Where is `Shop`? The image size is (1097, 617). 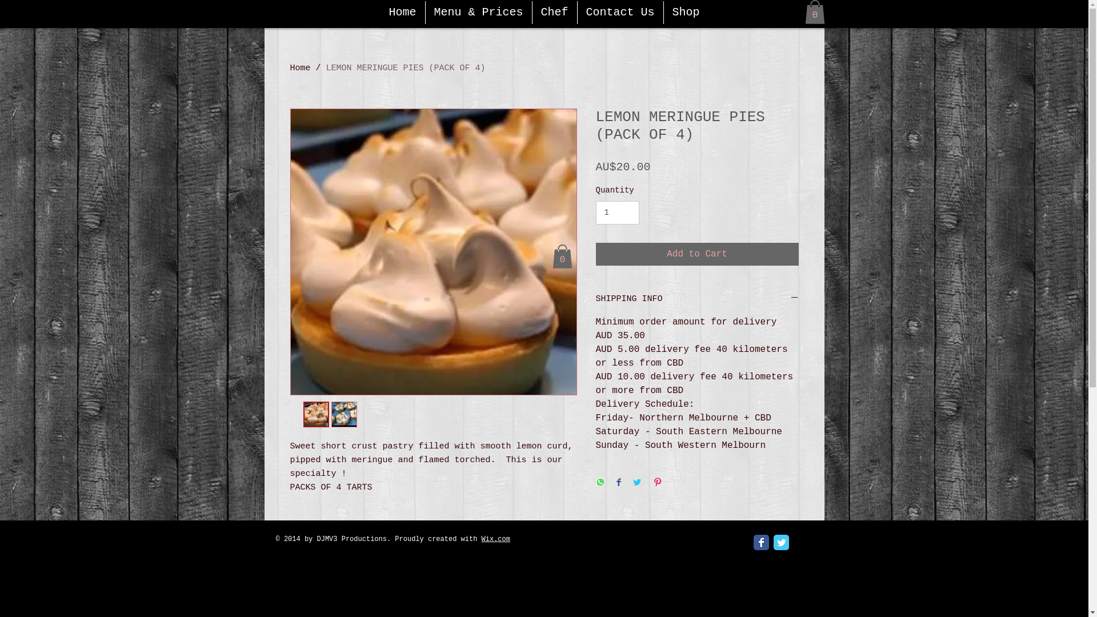 Shop is located at coordinates (686, 13).